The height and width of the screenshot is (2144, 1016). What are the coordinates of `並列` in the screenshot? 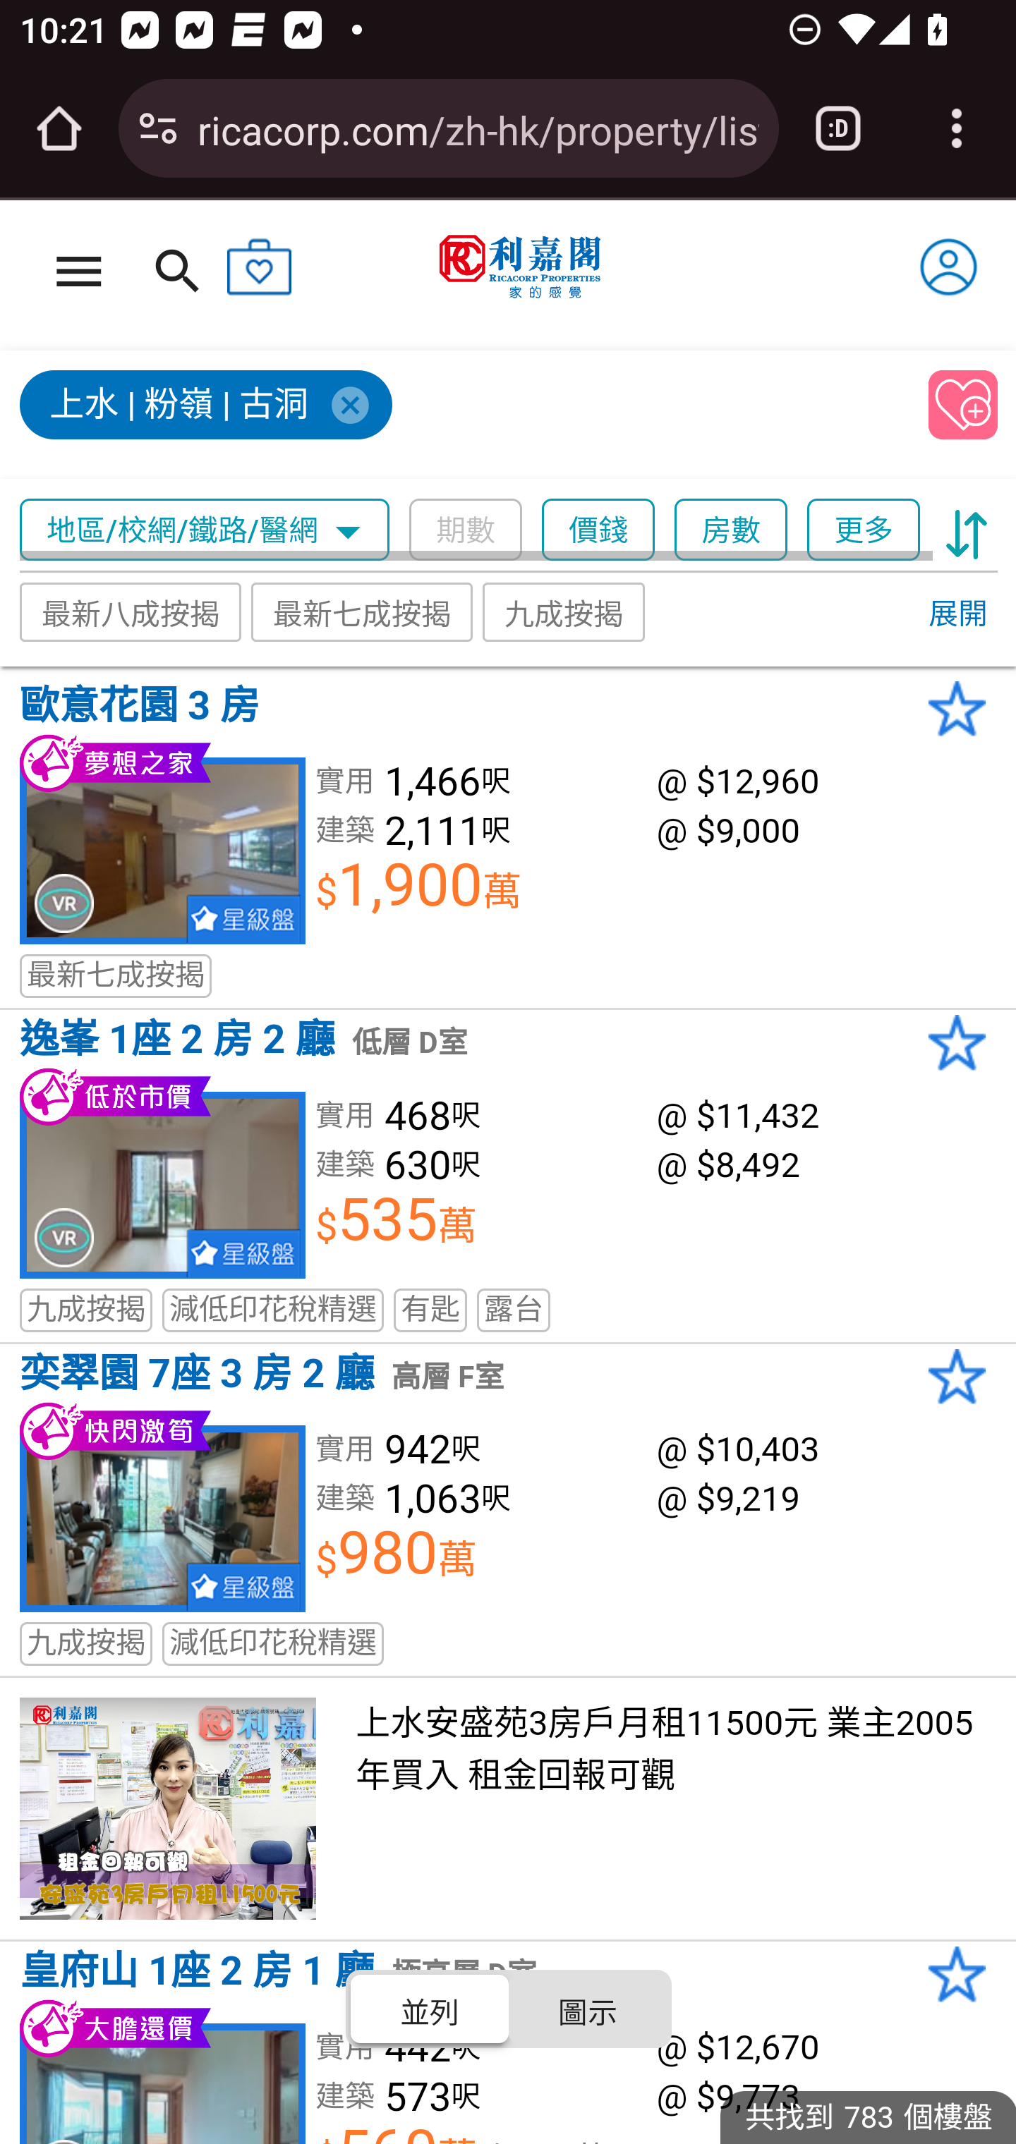 It's located at (430, 2007).